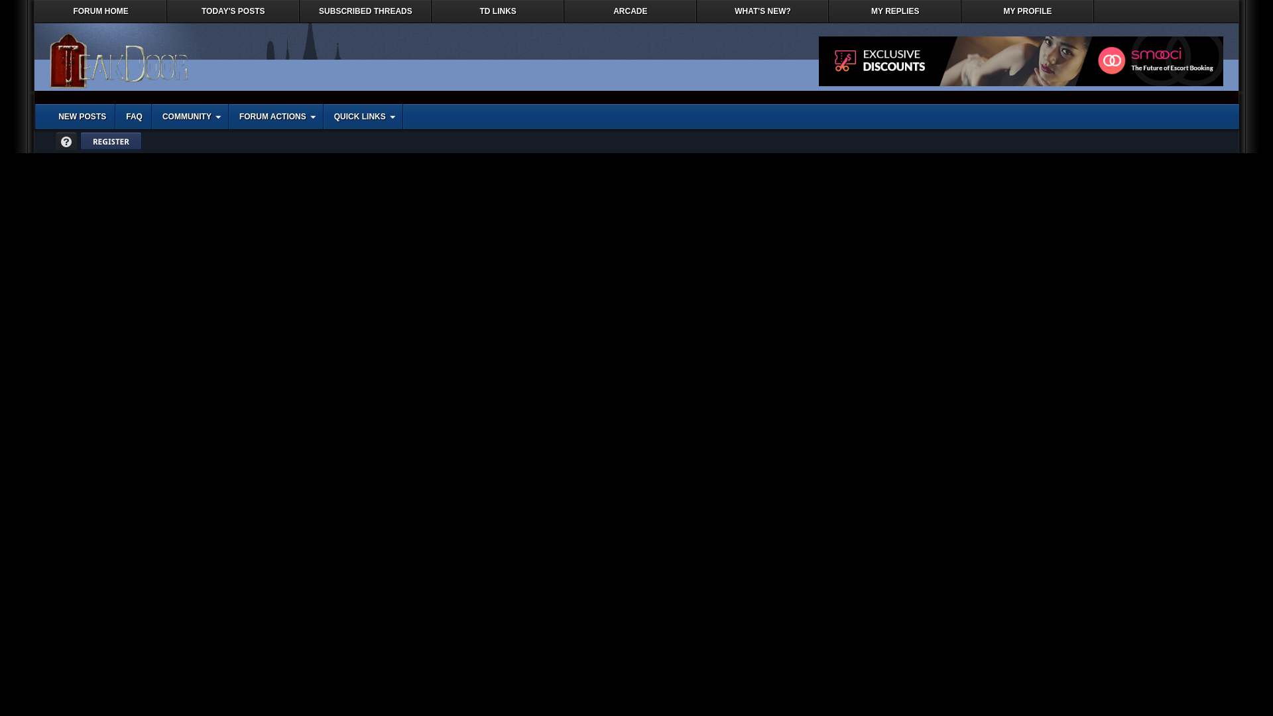 This screenshot has height=716, width=1273. What do you see at coordinates (361, 117) in the screenshot?
I see `QUICK LINKS` at bounding box center [361, 117].